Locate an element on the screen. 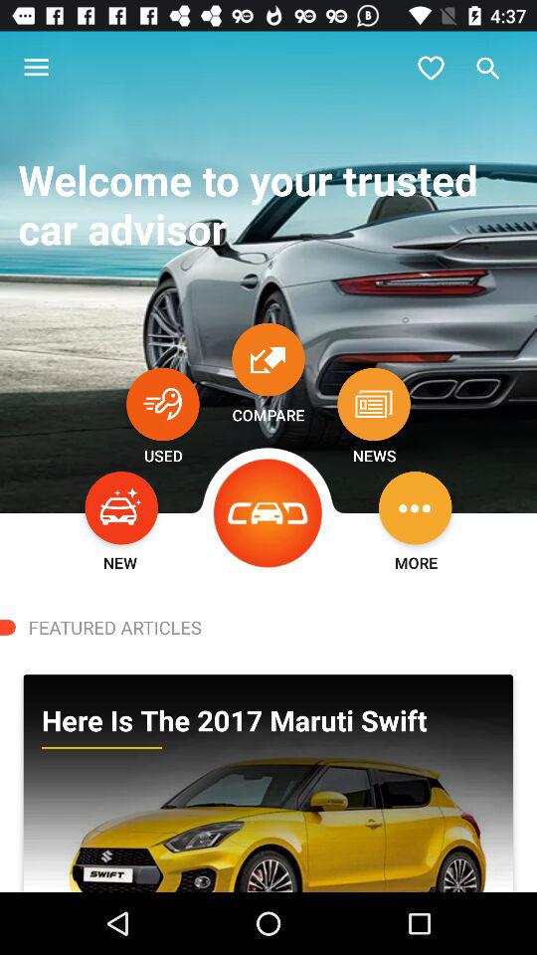 This screenshot has height=955, width=537. come back is located at coordinates (163, 404).